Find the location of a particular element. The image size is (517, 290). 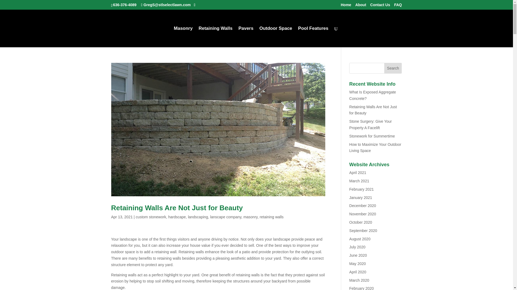

636-376-4089 is located at coordinates (125, 5).